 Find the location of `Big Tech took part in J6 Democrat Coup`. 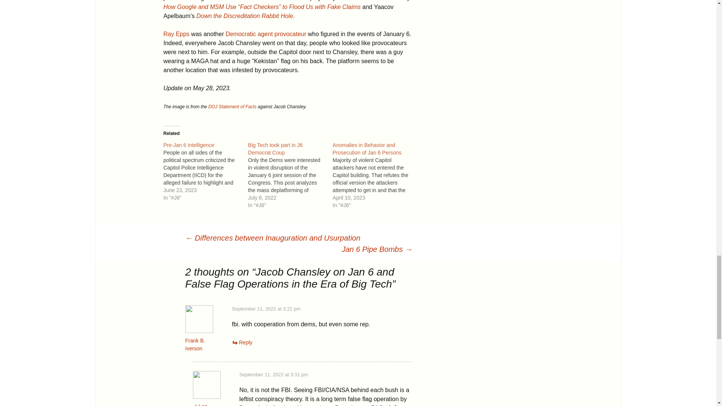

Big Tech took part in J6 Democrat Coup is located at coordinates (275, 149).